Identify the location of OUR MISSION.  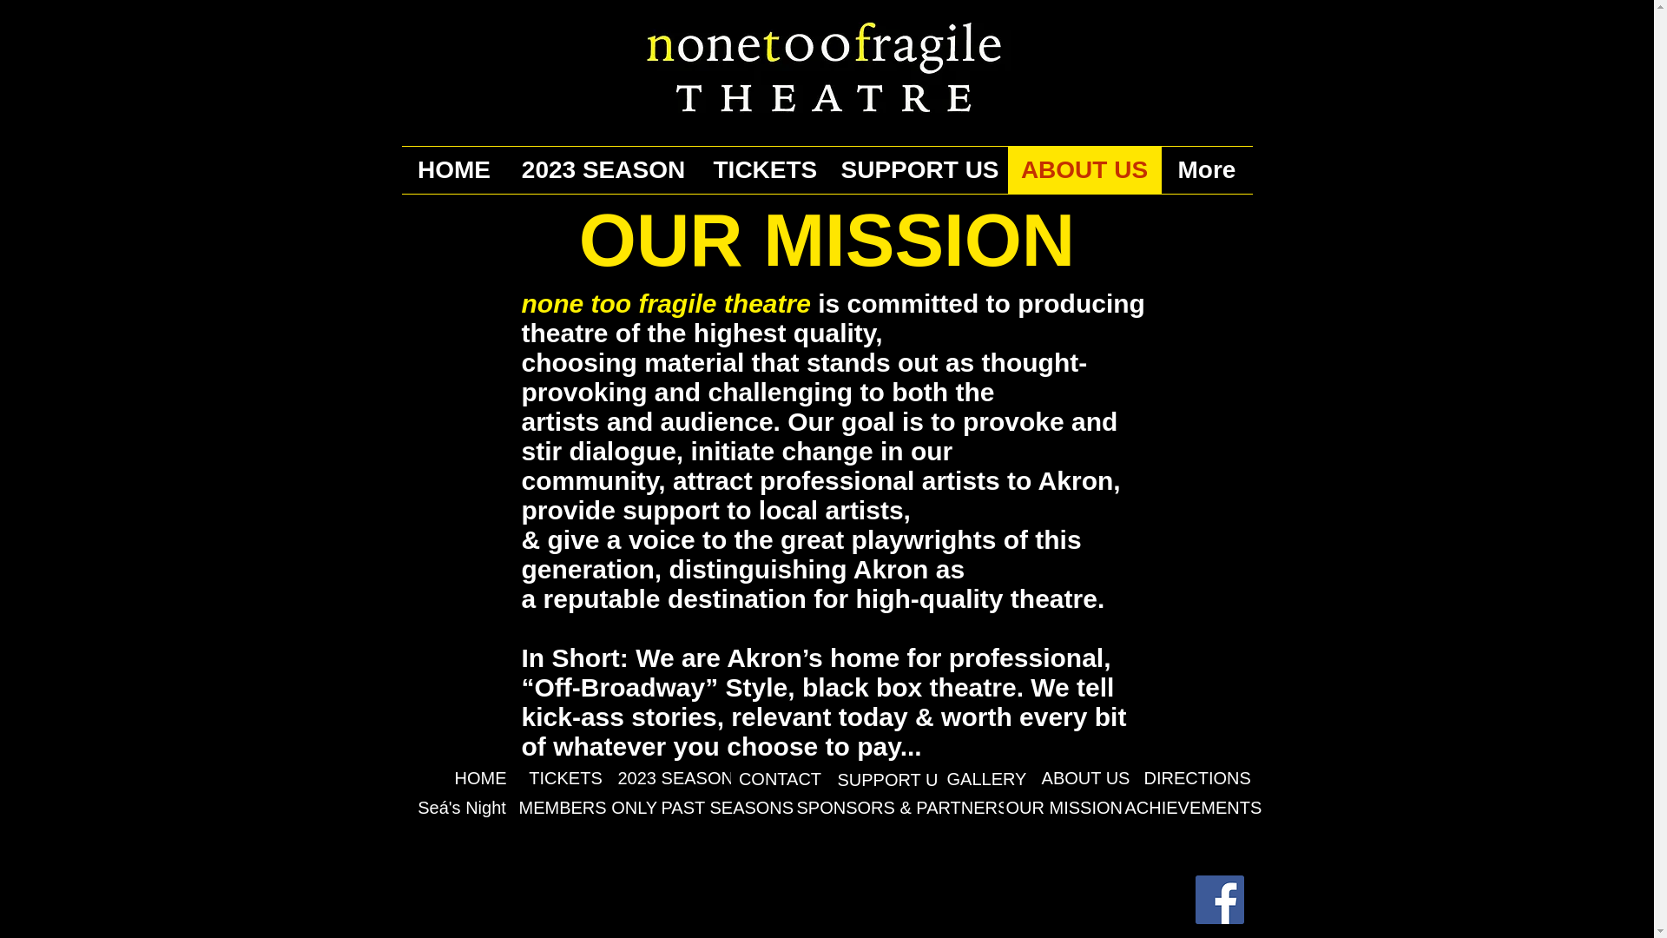
(1064, 807).